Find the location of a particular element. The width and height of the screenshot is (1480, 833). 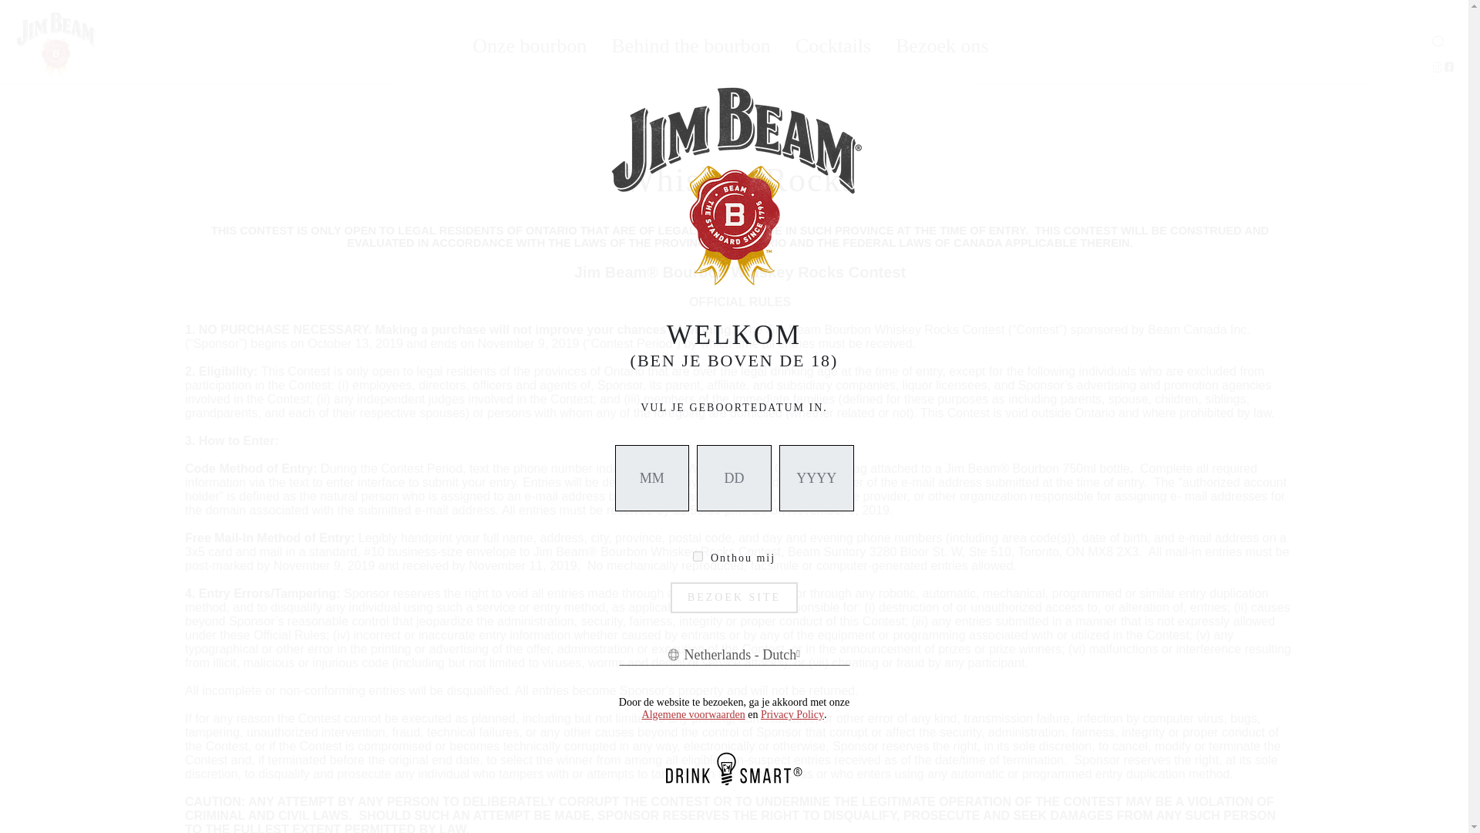

on is located at coordinates (698, 555).